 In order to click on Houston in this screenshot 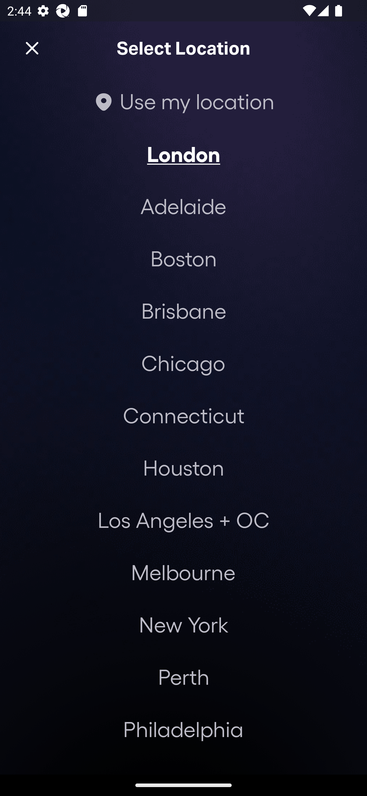, I will do `click(183, 467)`.